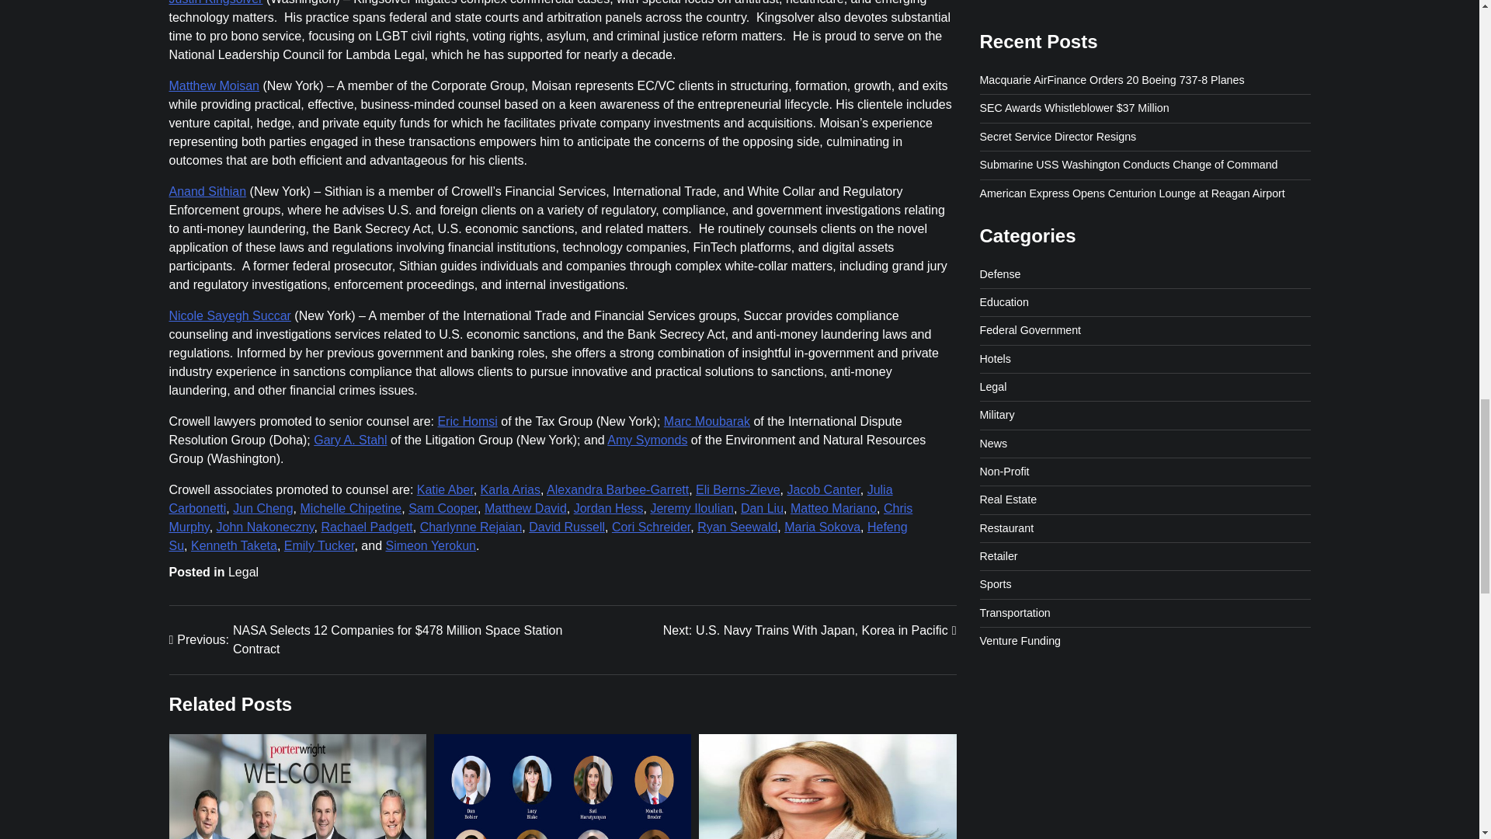 This screenshot has height=839, width=1491. Describe the element at coordinates (823, 489) in the screenshot. I see `Jacob Canter` at that location.